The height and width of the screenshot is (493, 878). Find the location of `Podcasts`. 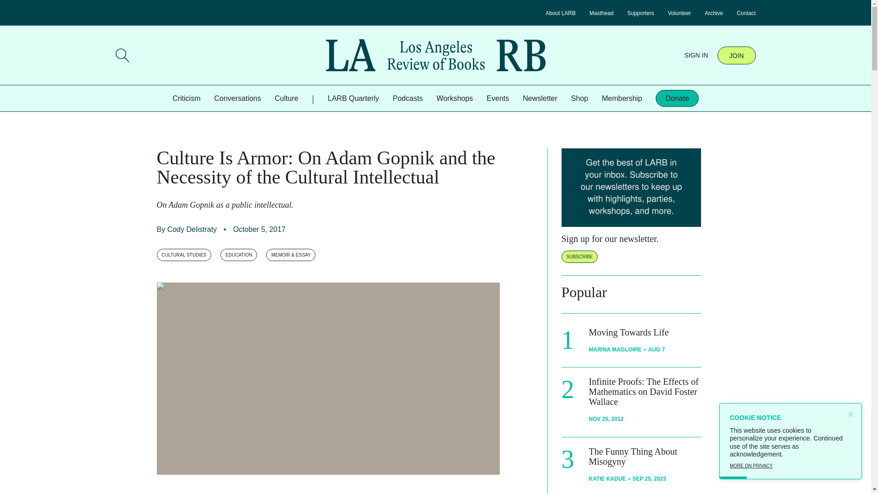

Podcasts is located at coordinates (408, 98).